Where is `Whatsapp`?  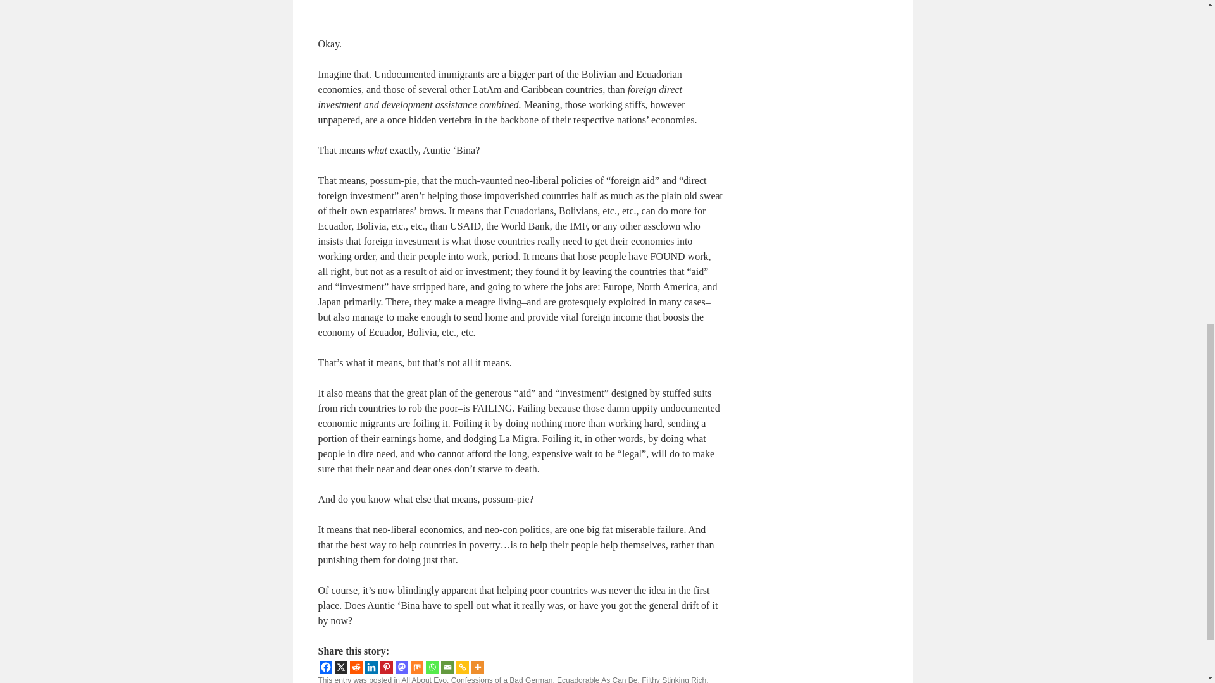
Whatsapp is located at coordinates (432, 667).